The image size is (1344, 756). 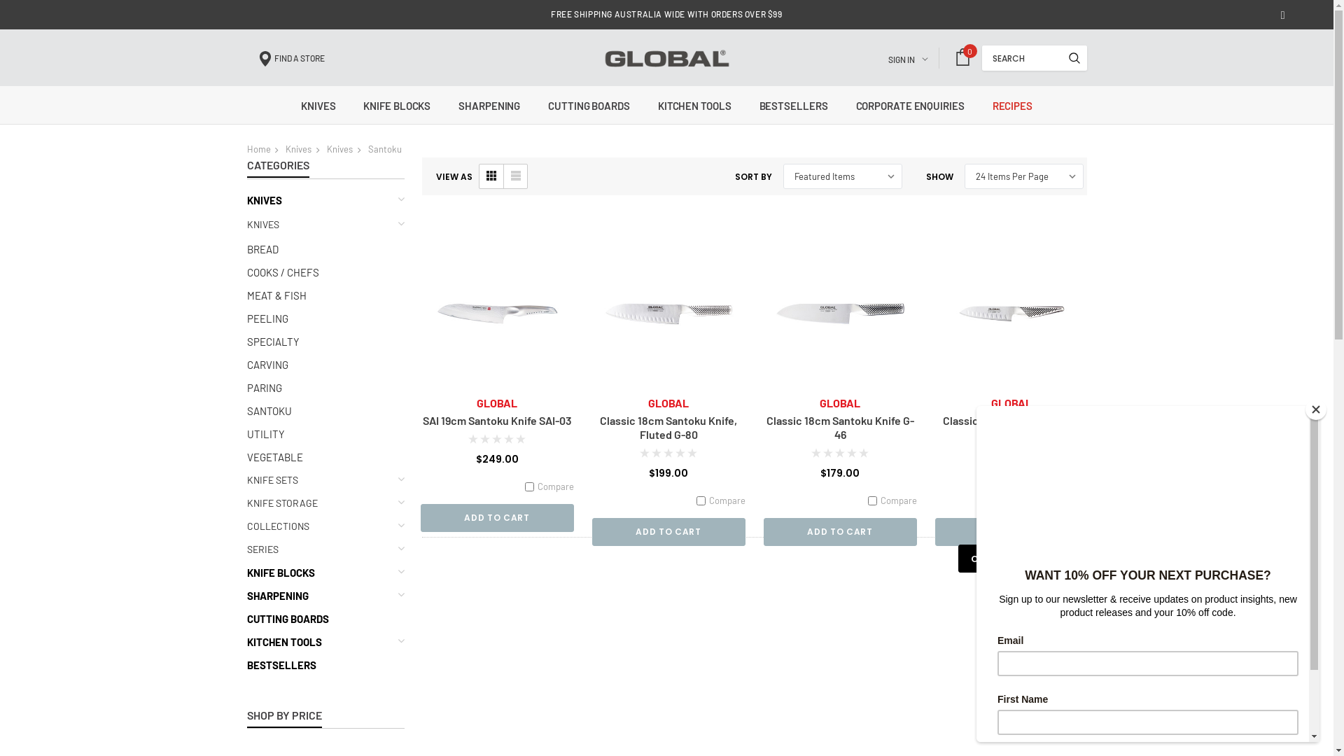 What do you see at coordinates (276, 295) in the screenshot?
I see `MEAT & FISH` at bounding box center [276, 295].